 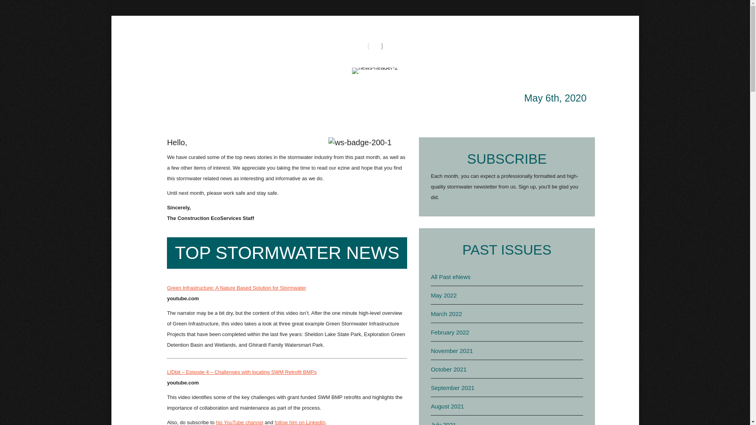 I want to click on August 2021, so click(x=447, y=406).